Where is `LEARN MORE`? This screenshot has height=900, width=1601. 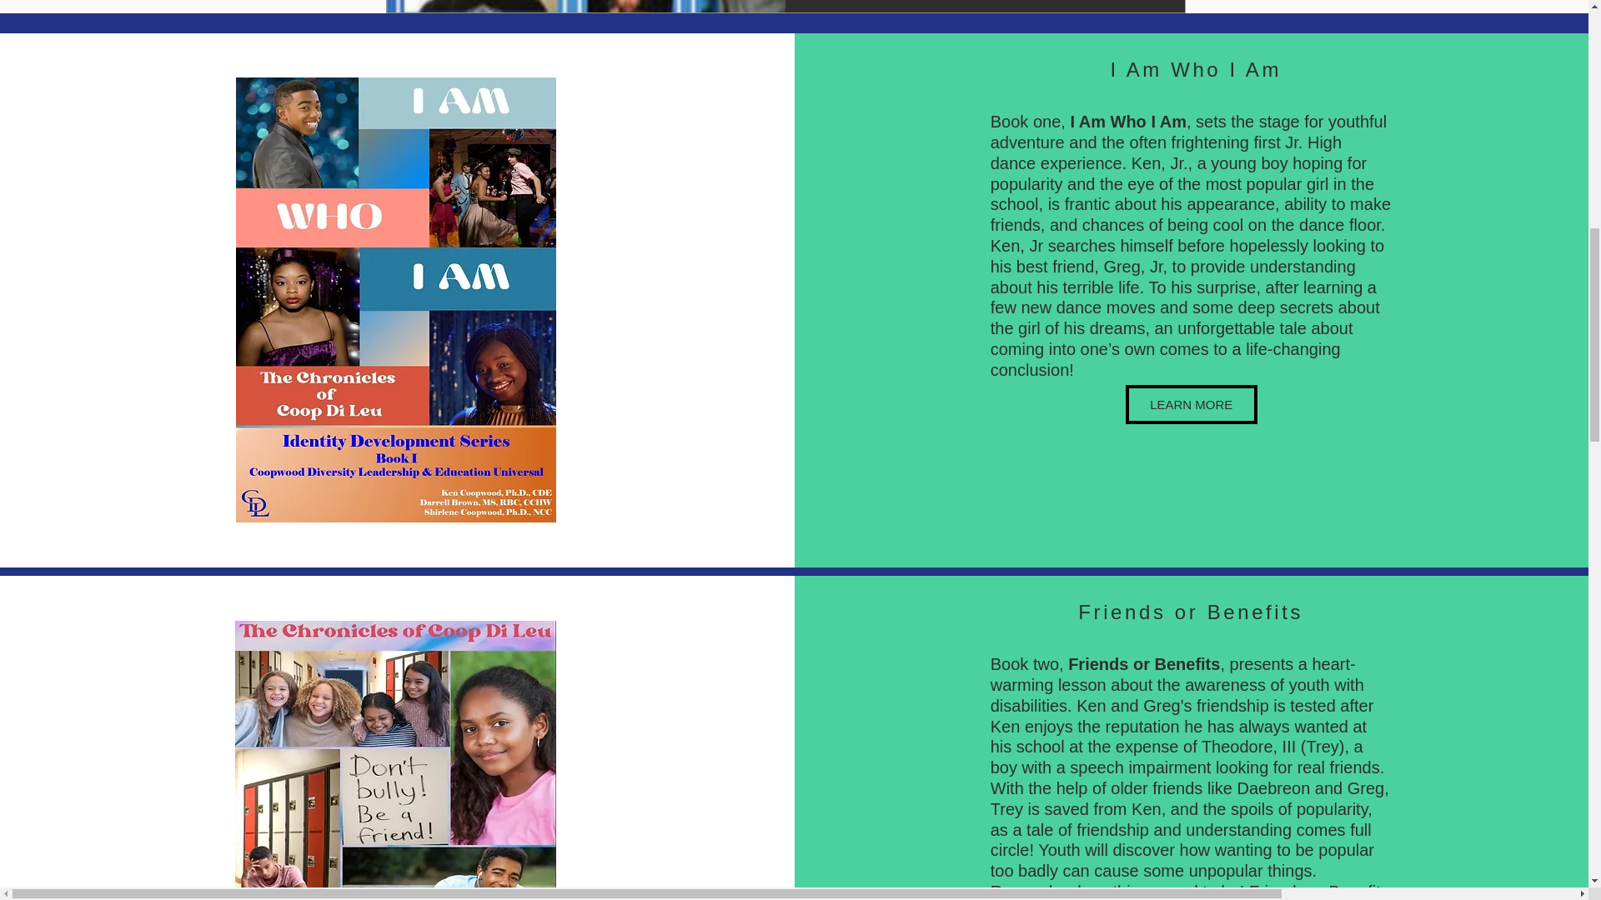 LEARN MORE is located at coordinates (1191, 404).